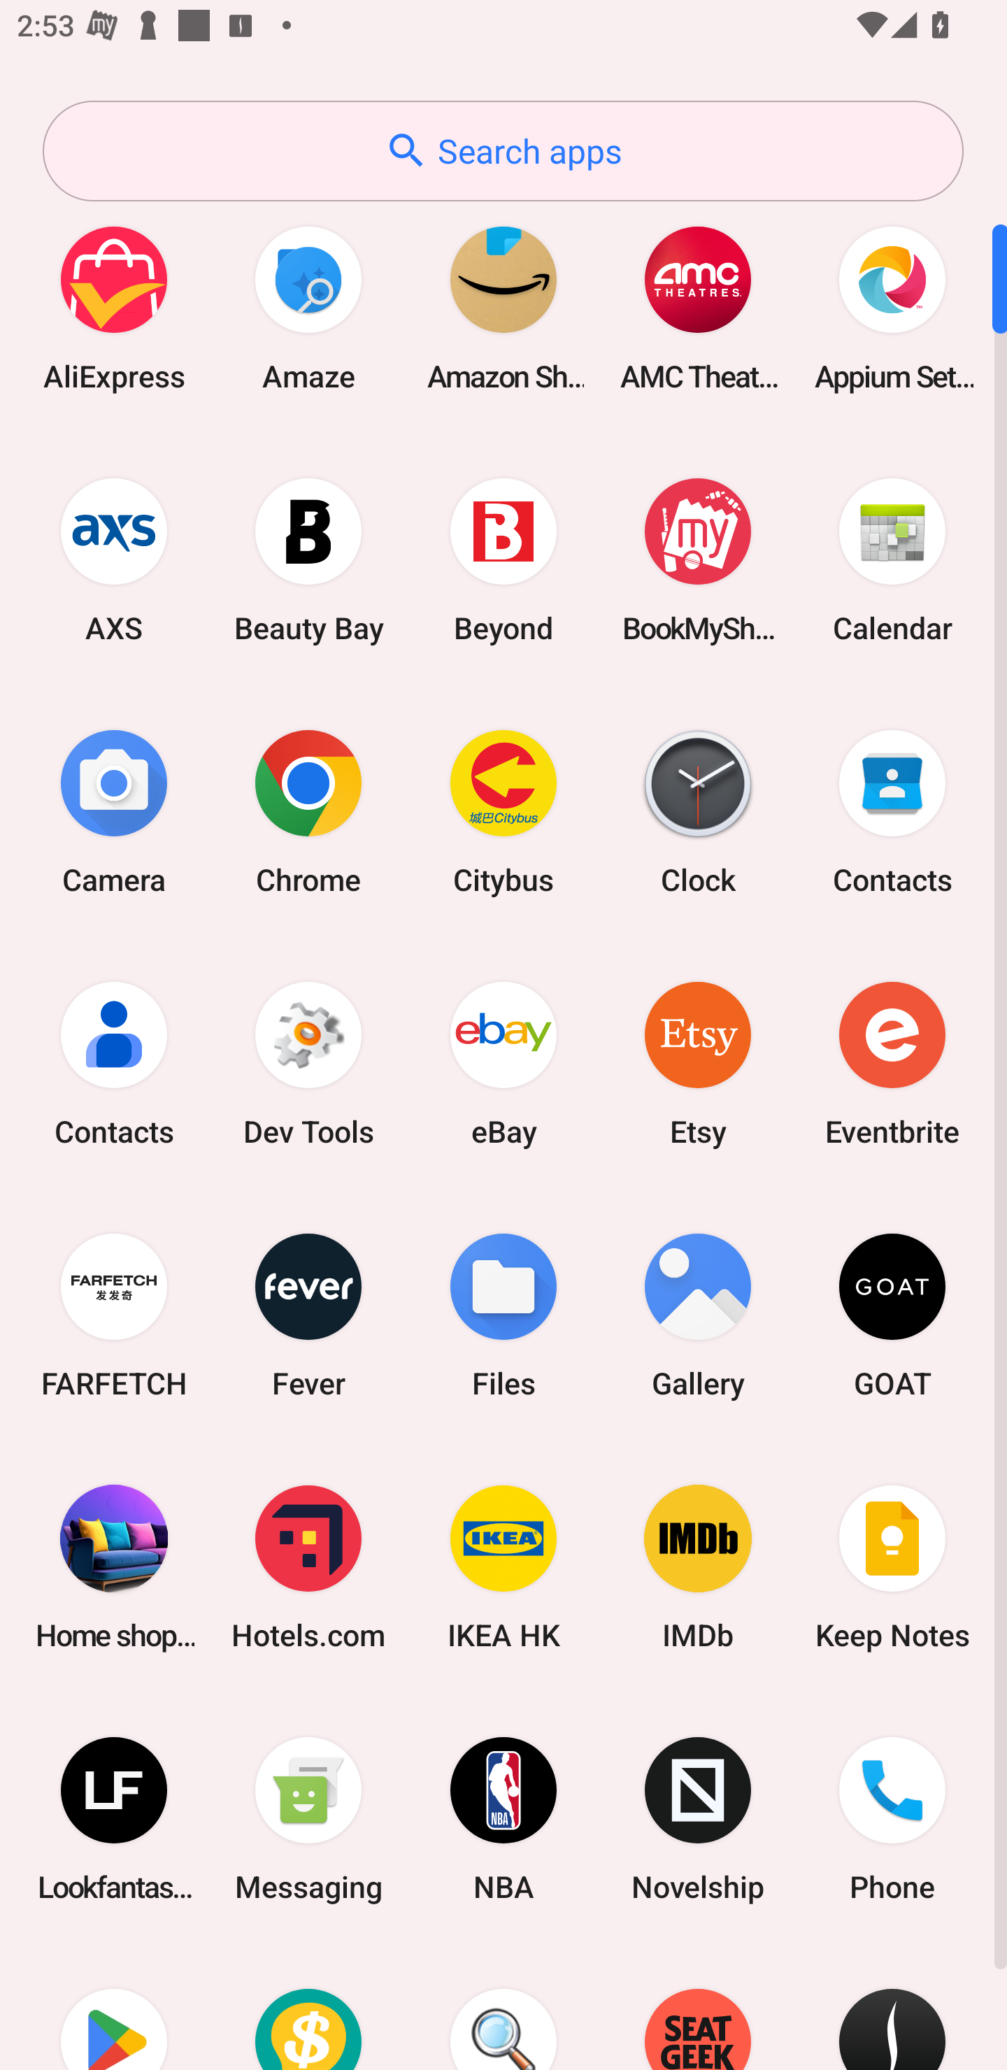 This screenshot has height=2070, width=1007. I want to click on AMC Theatres, so click(698, 308).